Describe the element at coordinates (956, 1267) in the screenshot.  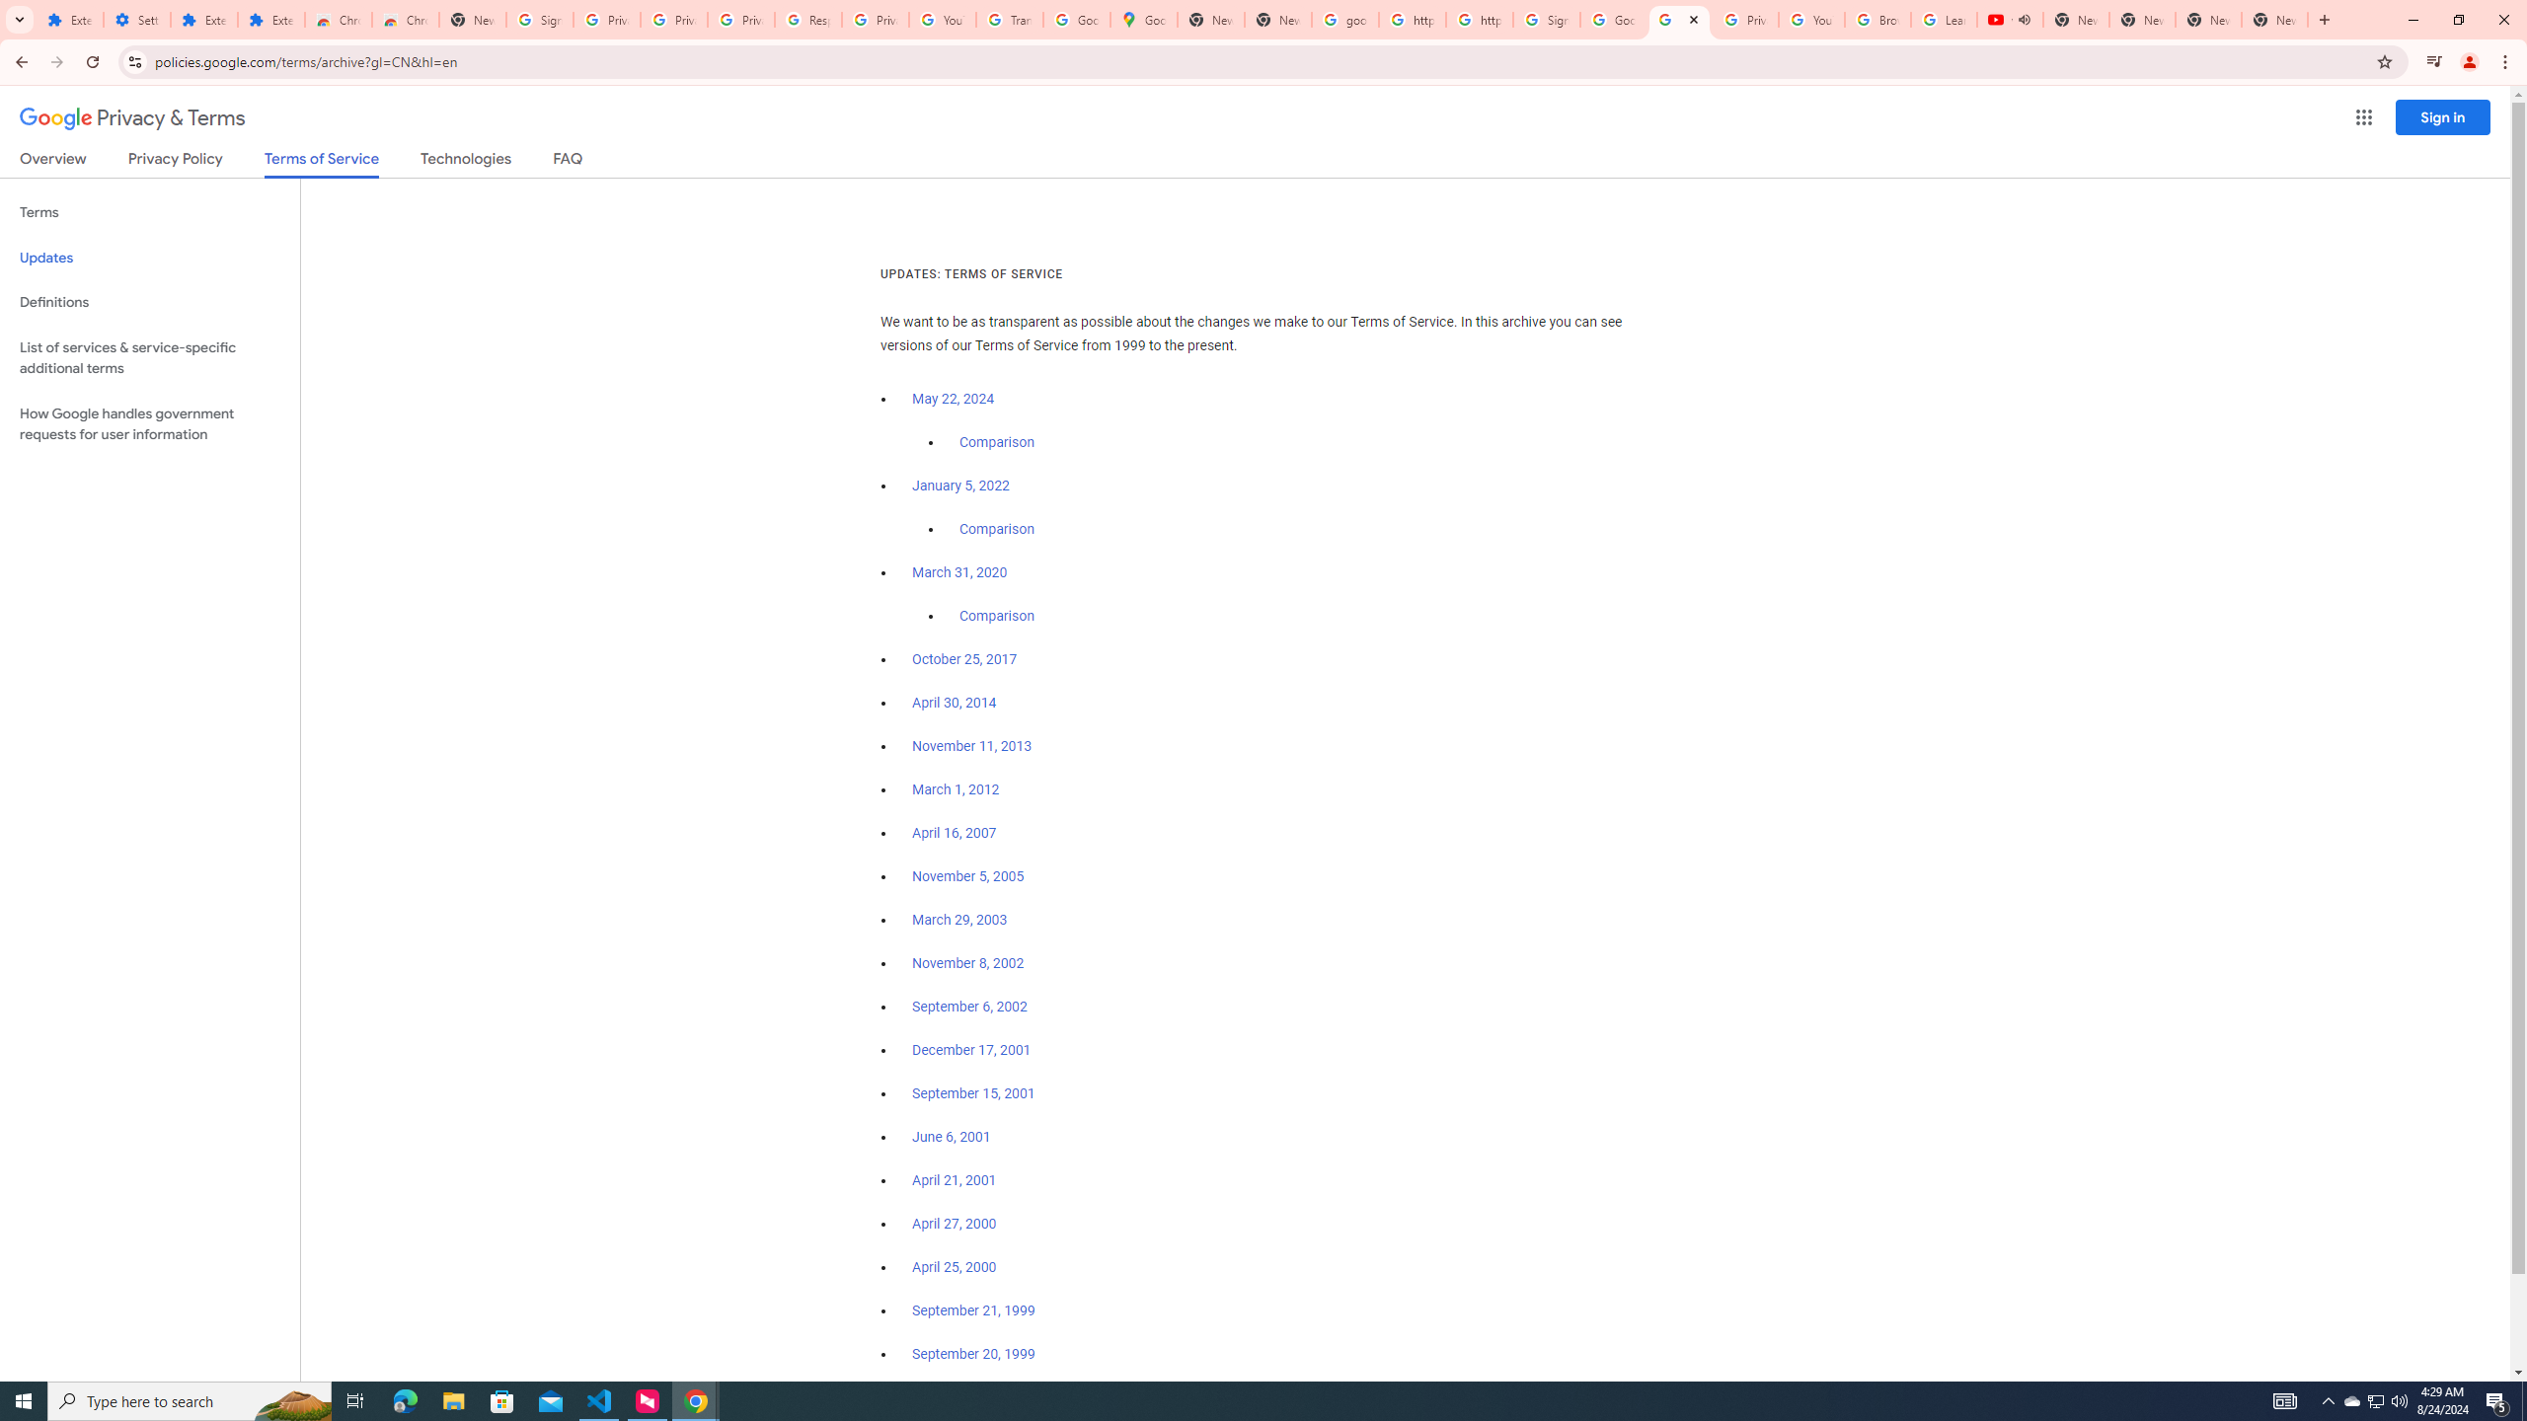
I see `April 25, 2000` at that location.